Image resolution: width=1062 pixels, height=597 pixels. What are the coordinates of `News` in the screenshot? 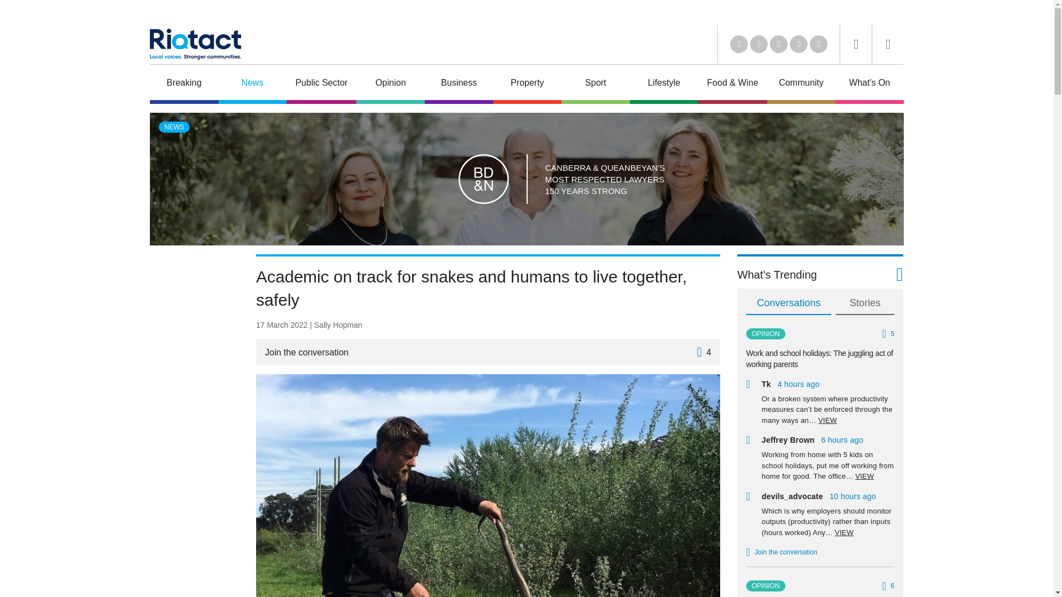 It's located at (252, 84).